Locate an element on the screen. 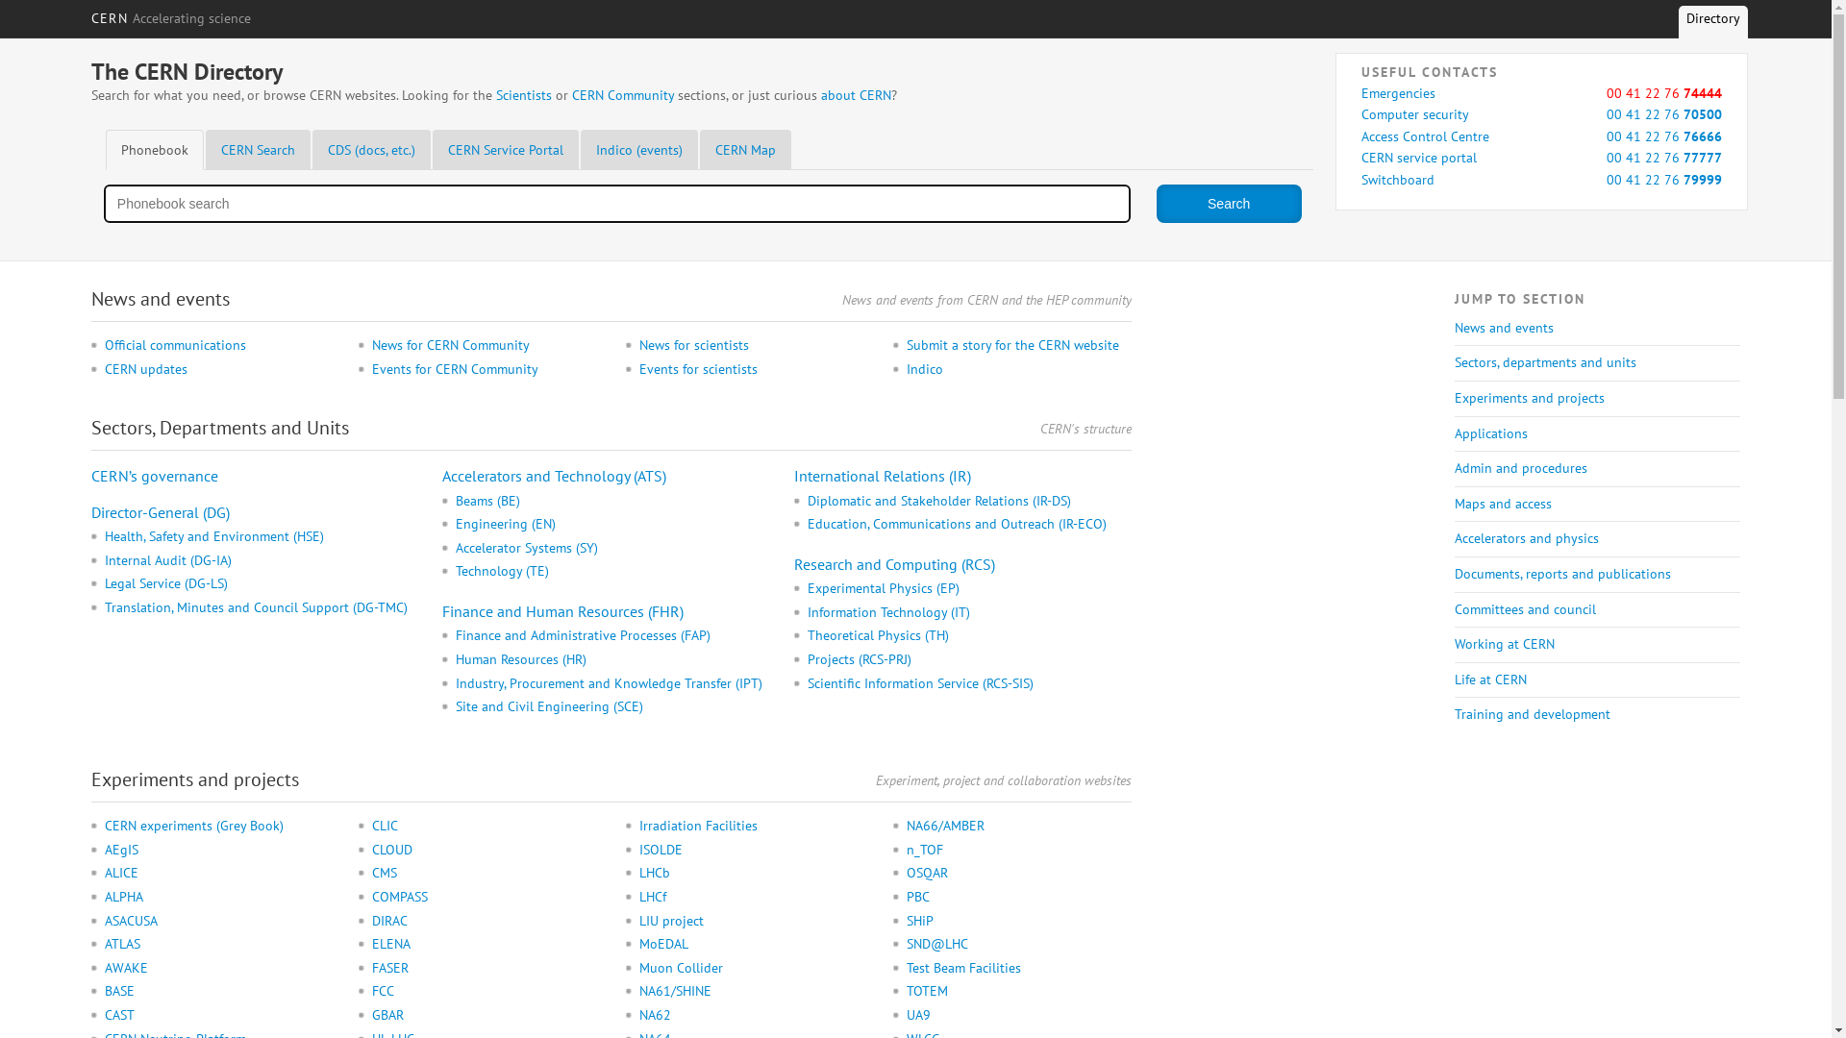 The height and width of the screenshot is (1038, 1846). Research and Computing (RCS) is located at coordinates (894, 564).